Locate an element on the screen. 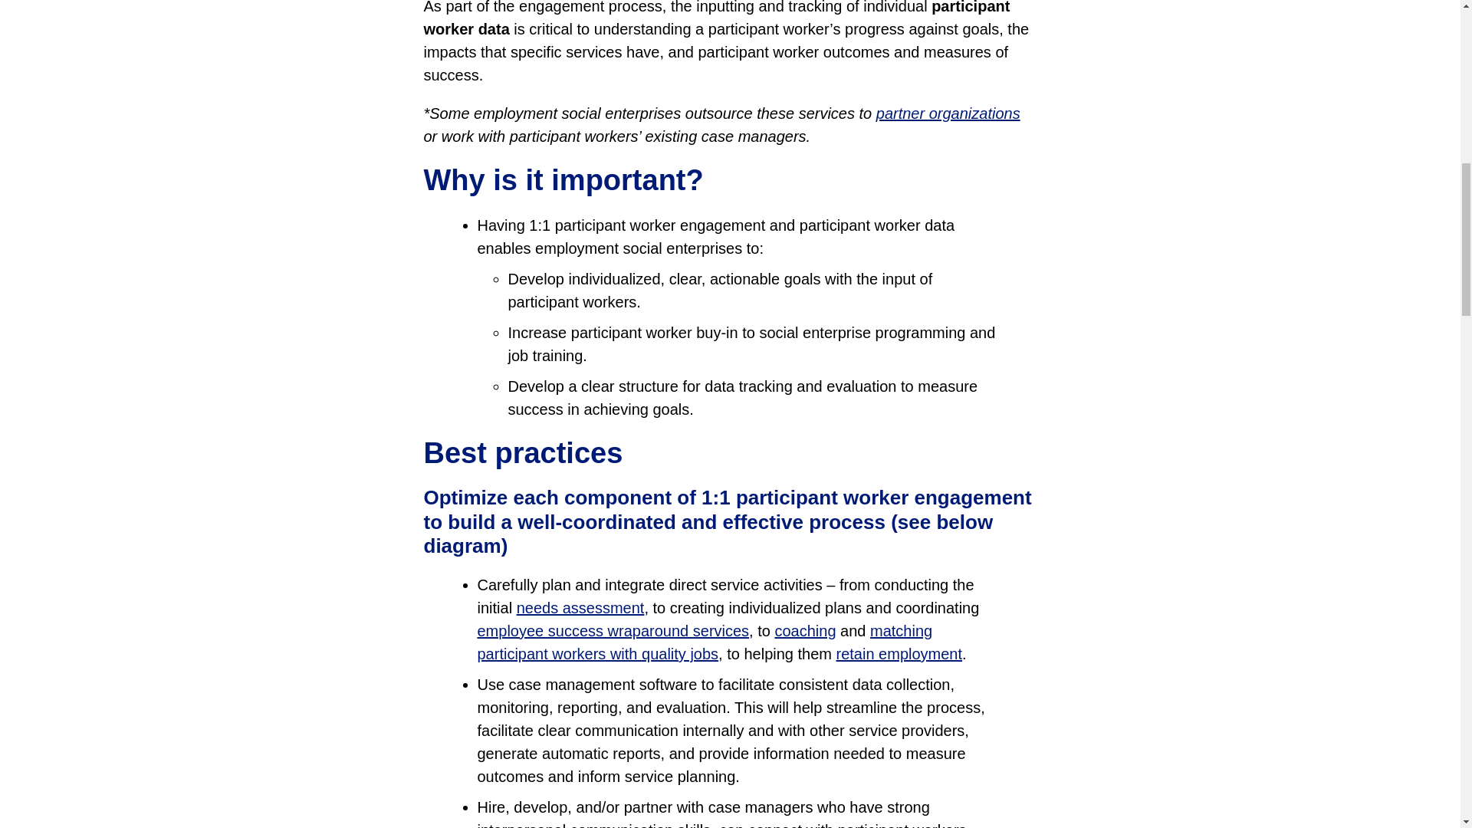  employee success wraparound services is located at coordinates (613, 630).